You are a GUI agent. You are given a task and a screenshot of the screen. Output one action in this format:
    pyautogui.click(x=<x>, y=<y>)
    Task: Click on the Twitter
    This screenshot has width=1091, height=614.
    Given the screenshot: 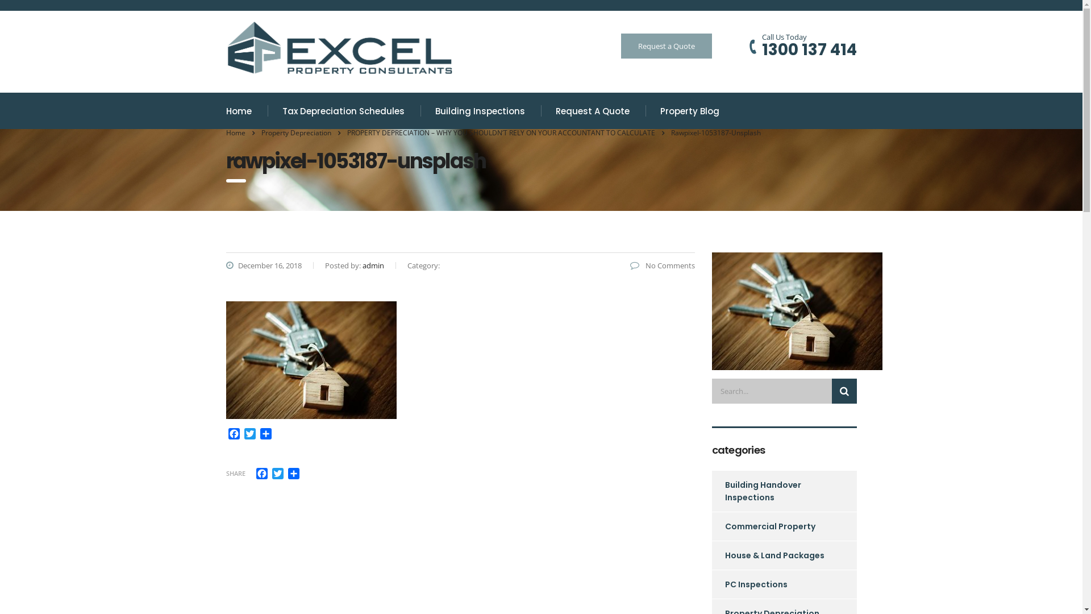 What is the action you would take?
    pyautogui.click(x=250, y=435)
    